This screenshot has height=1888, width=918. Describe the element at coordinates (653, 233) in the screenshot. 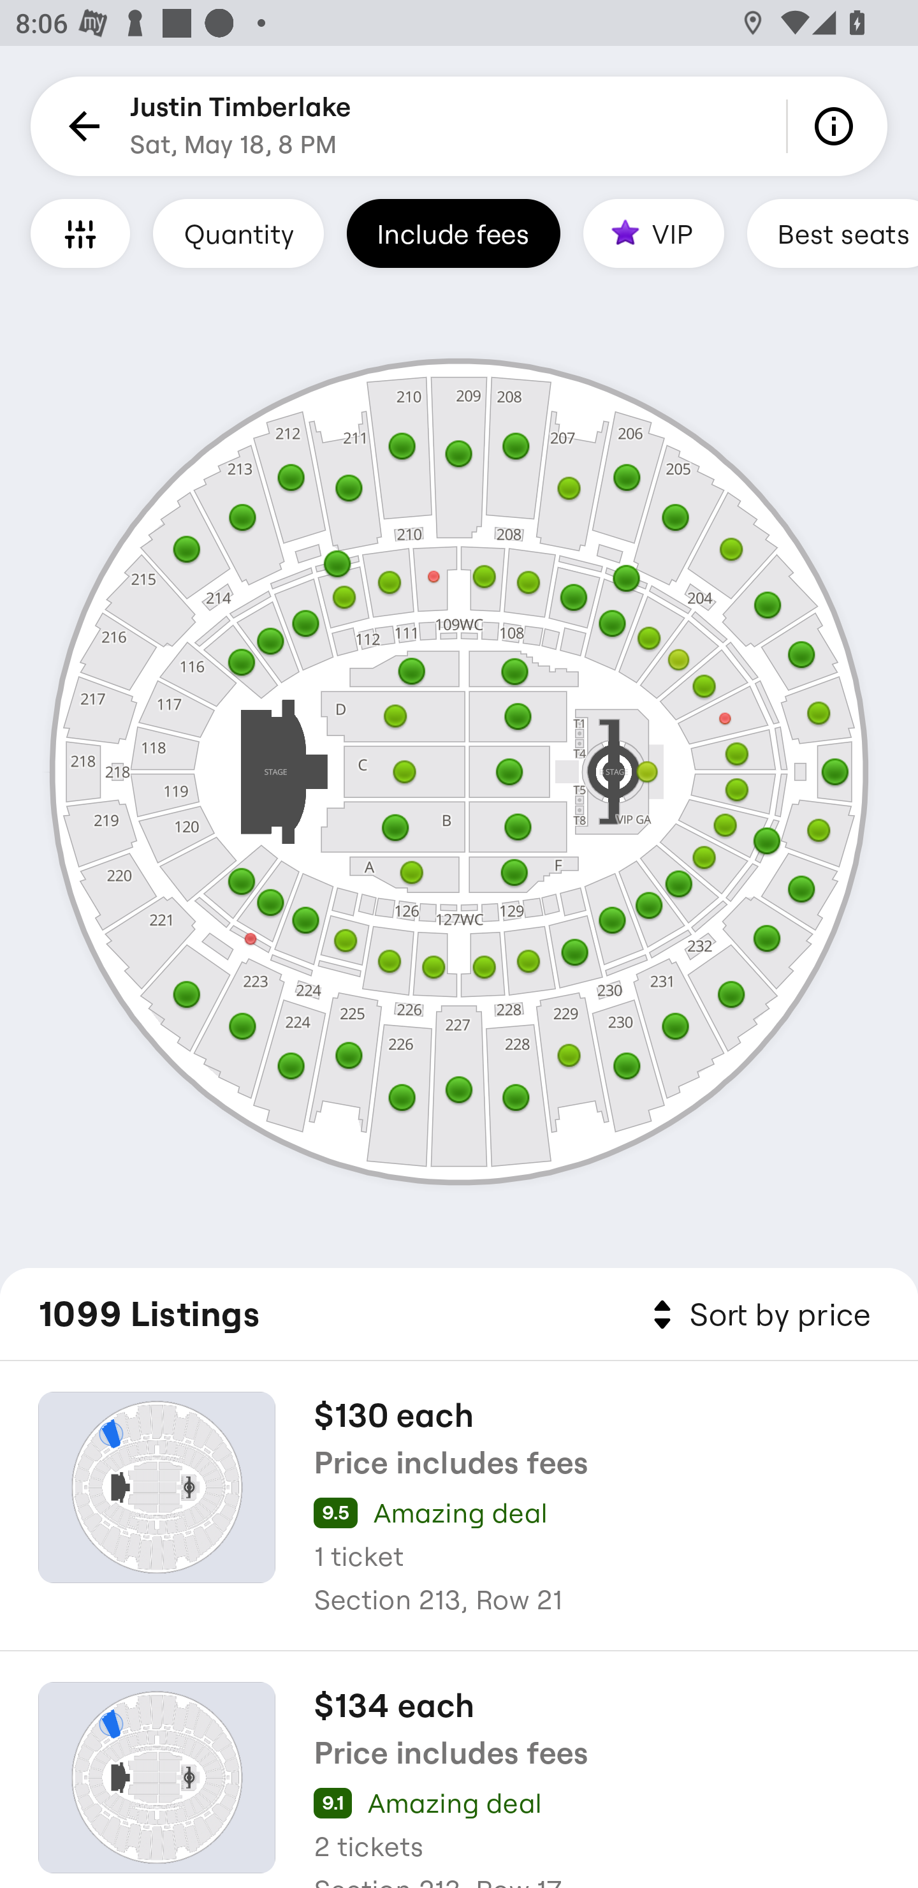

I see `VIP` at that location.